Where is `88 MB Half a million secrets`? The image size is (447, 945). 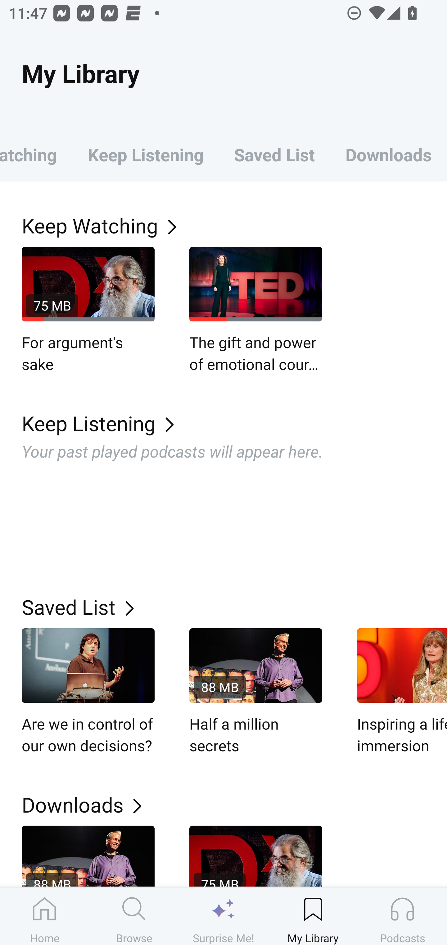
88 MB Half a million secrets is located at coordinates (256, 692).